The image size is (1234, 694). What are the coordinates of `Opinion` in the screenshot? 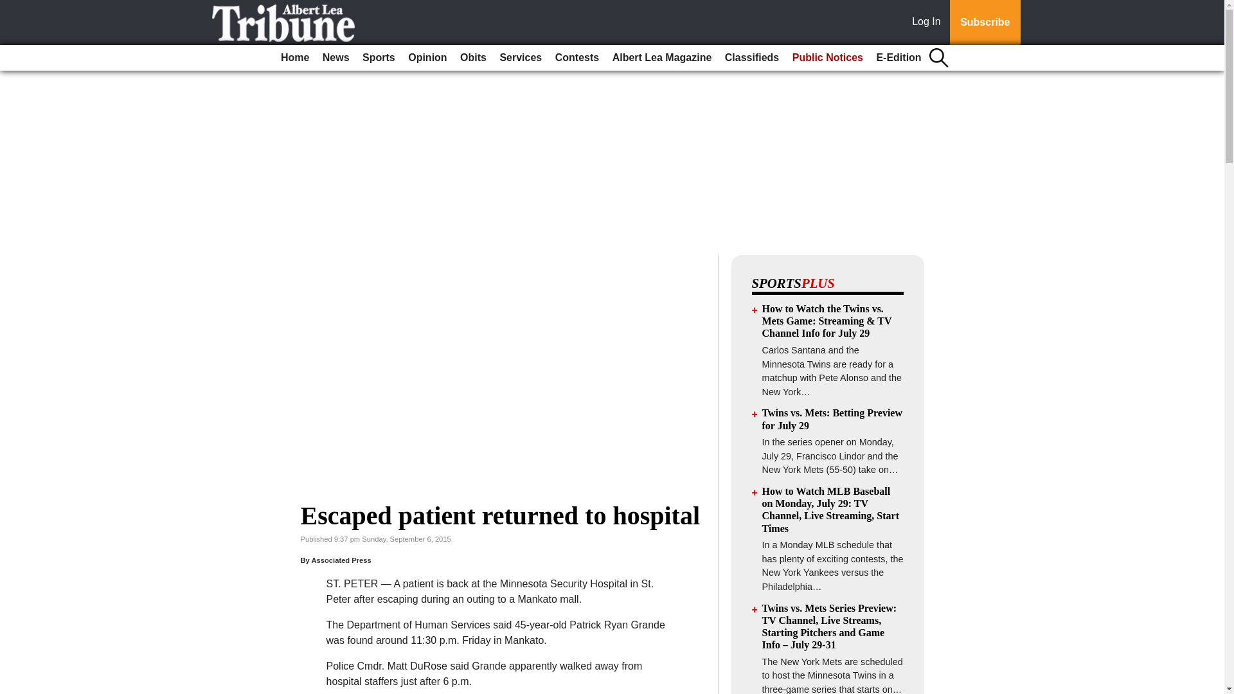 It's located at (427, 58).